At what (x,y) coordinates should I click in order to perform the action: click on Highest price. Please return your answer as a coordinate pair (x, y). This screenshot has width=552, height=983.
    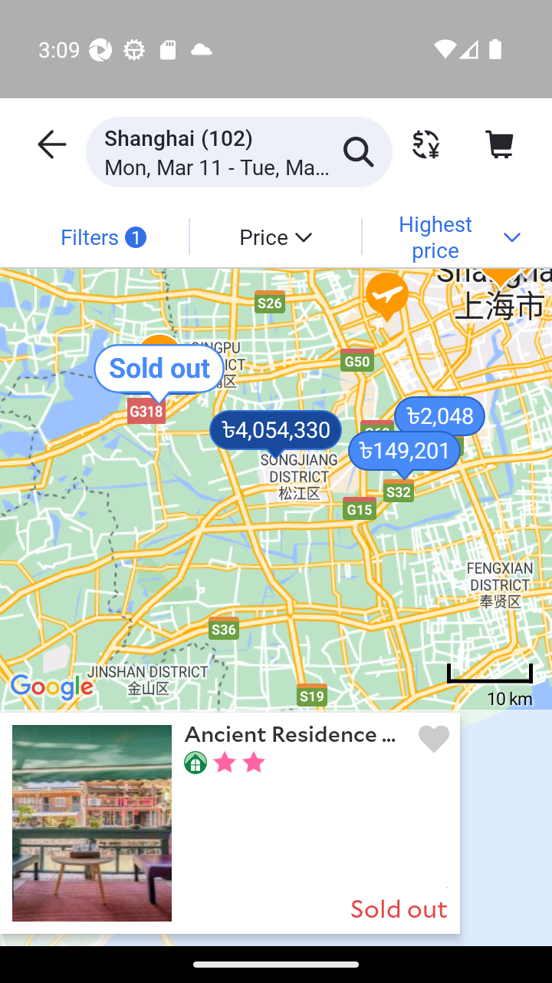
    Looking at the image, I should click on (448, 236).